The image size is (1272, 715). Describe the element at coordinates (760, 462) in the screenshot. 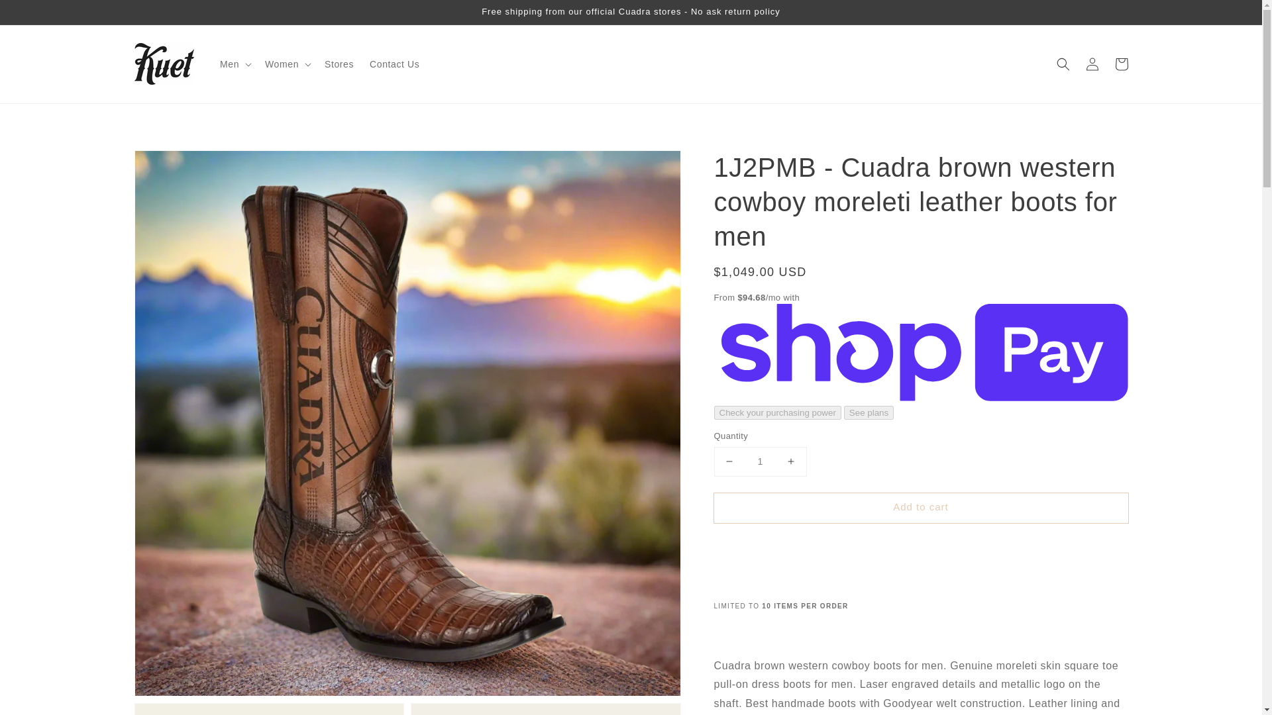

I see `1` at that location.